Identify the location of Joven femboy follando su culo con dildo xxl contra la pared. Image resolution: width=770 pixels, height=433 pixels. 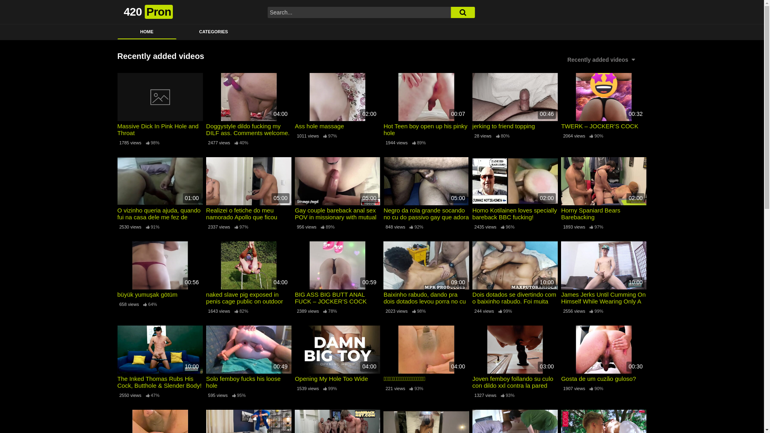
(515, 382).